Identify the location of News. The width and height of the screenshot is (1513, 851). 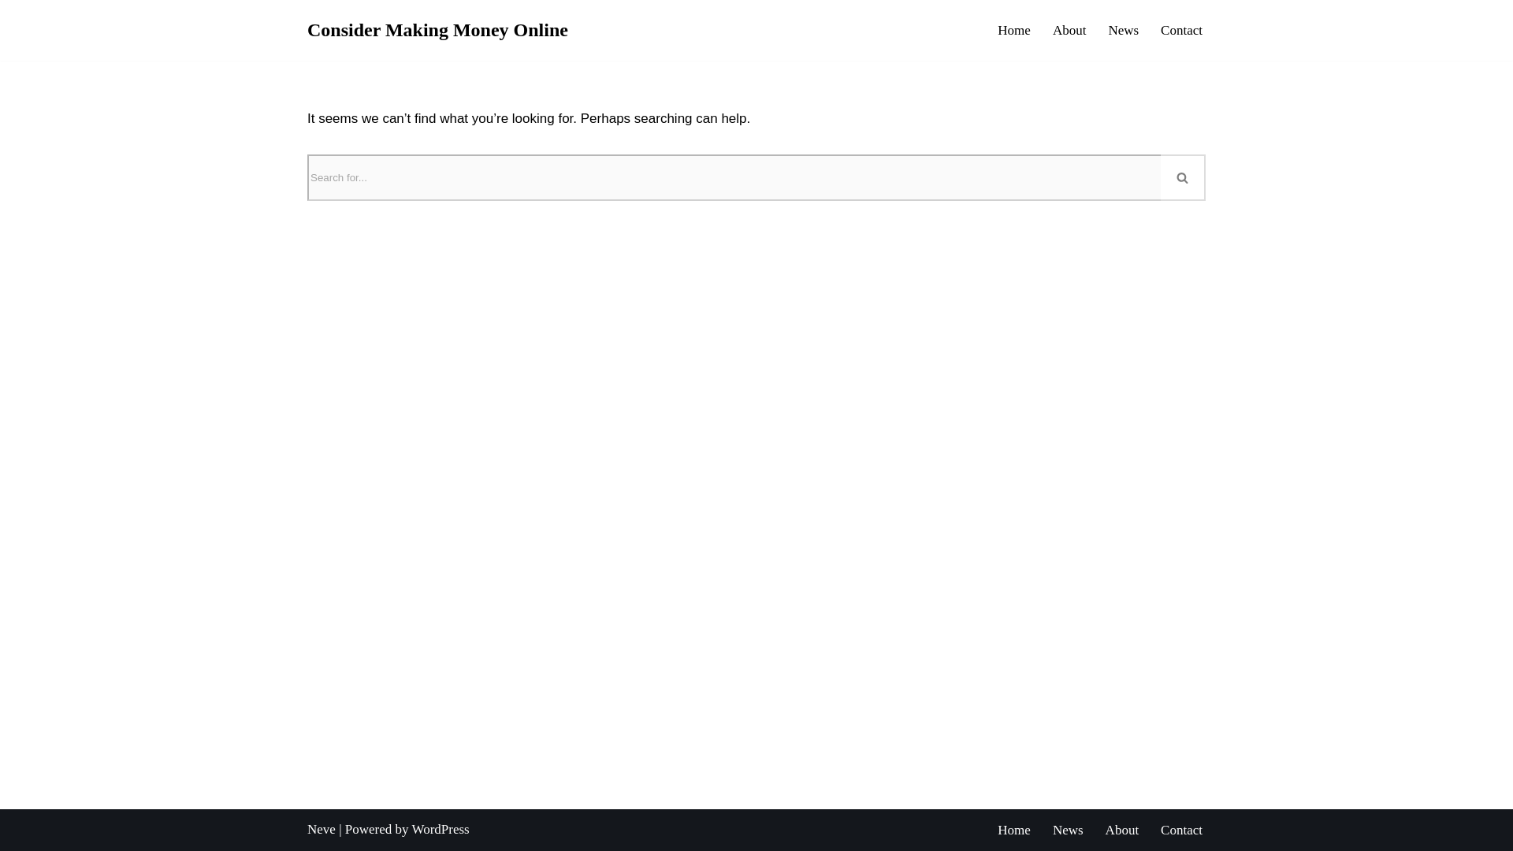
(1123, 29).